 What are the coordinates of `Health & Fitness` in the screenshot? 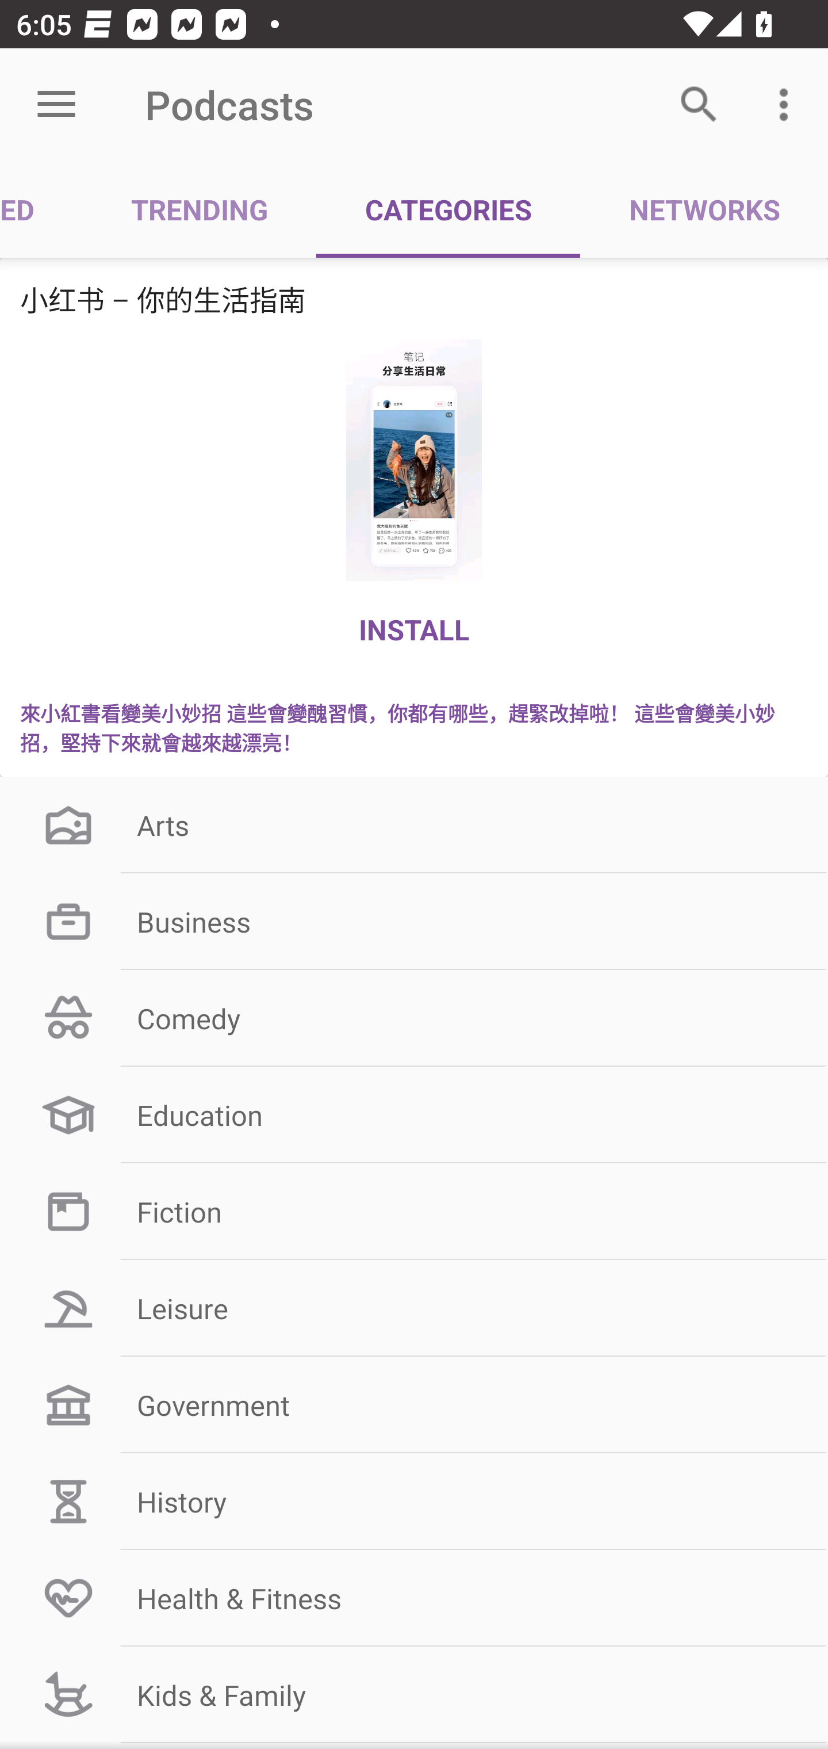 It's located at (414, 1597).